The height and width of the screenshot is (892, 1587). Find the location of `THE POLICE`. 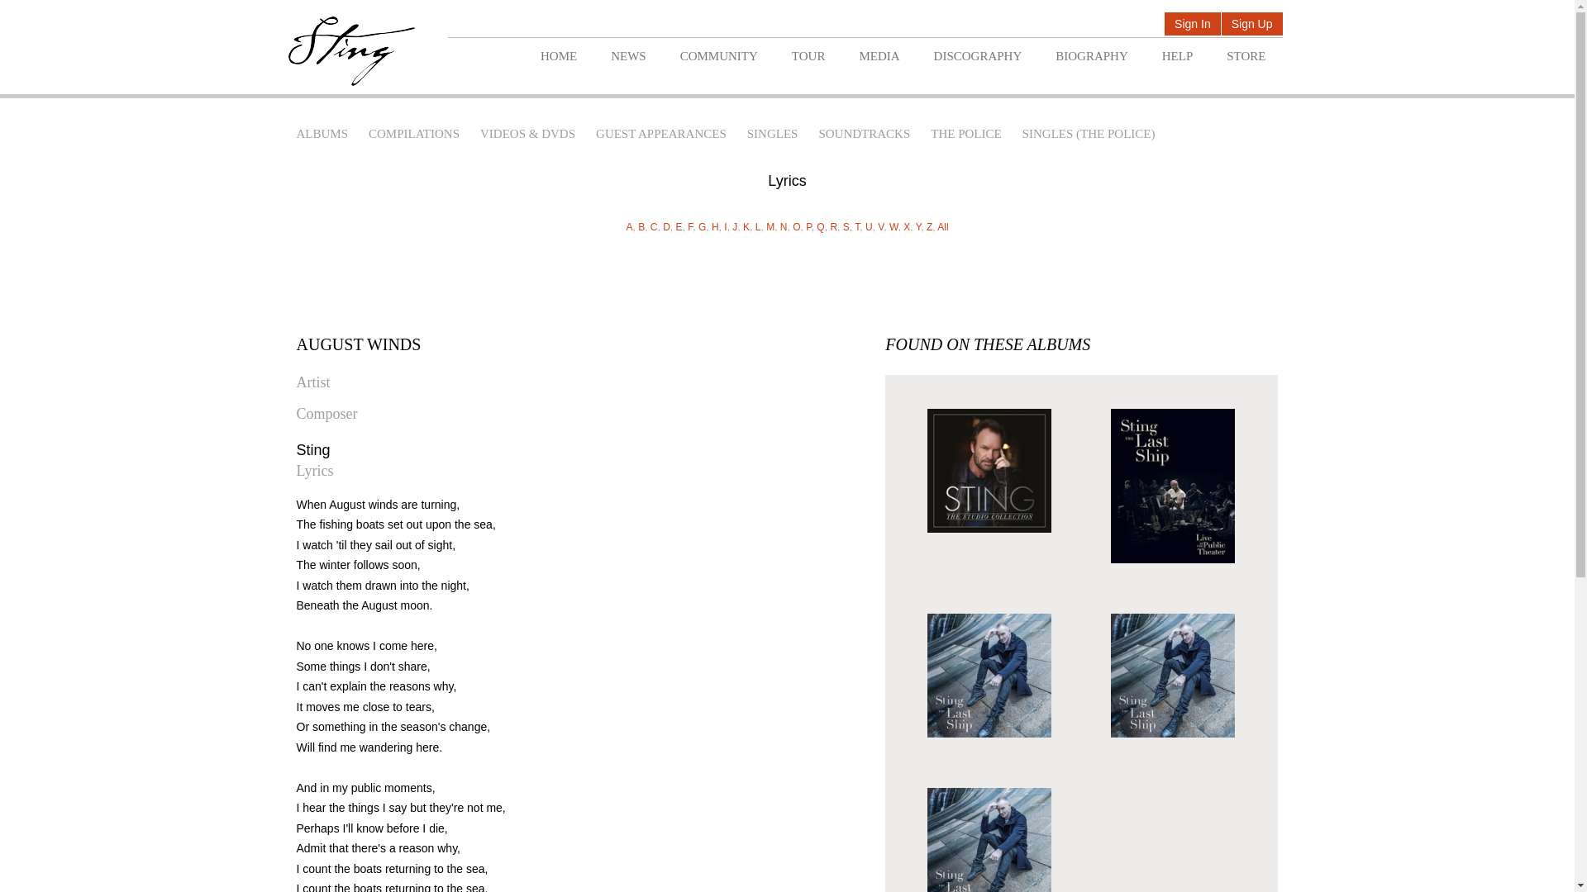

THE POLICE is located at coordinates (965, 134).